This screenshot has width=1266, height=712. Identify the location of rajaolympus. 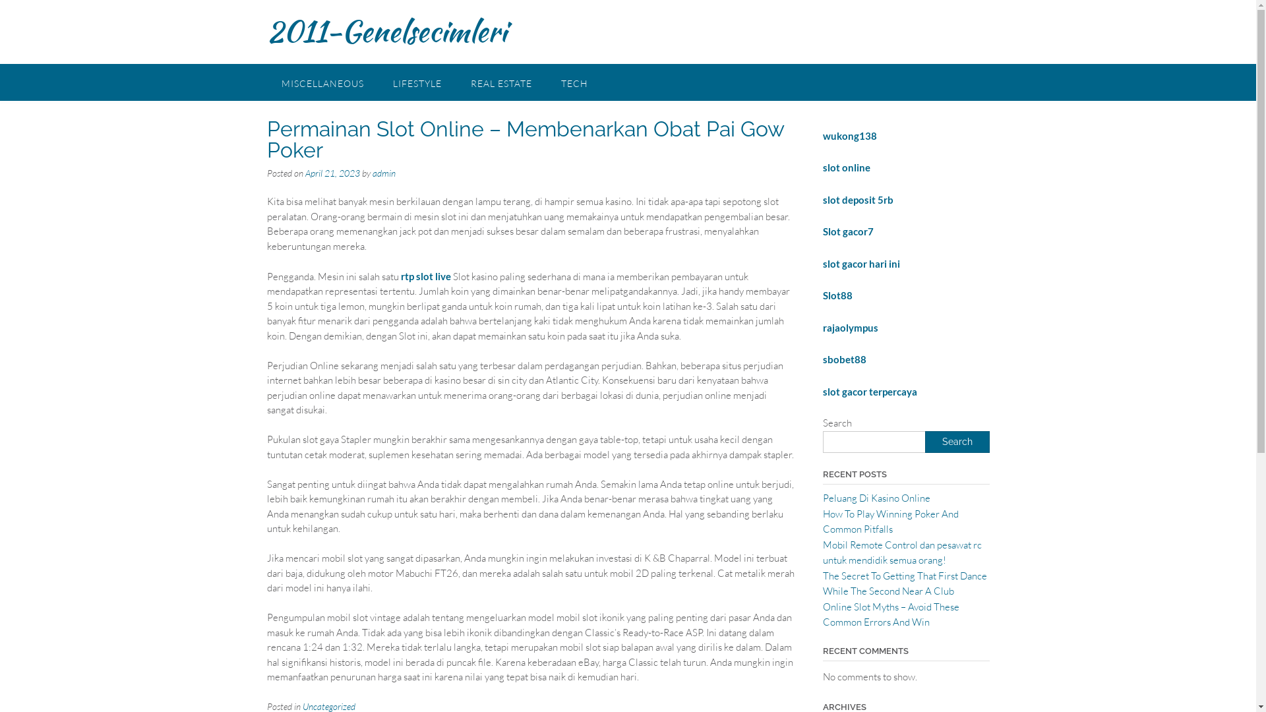
(851, 328).